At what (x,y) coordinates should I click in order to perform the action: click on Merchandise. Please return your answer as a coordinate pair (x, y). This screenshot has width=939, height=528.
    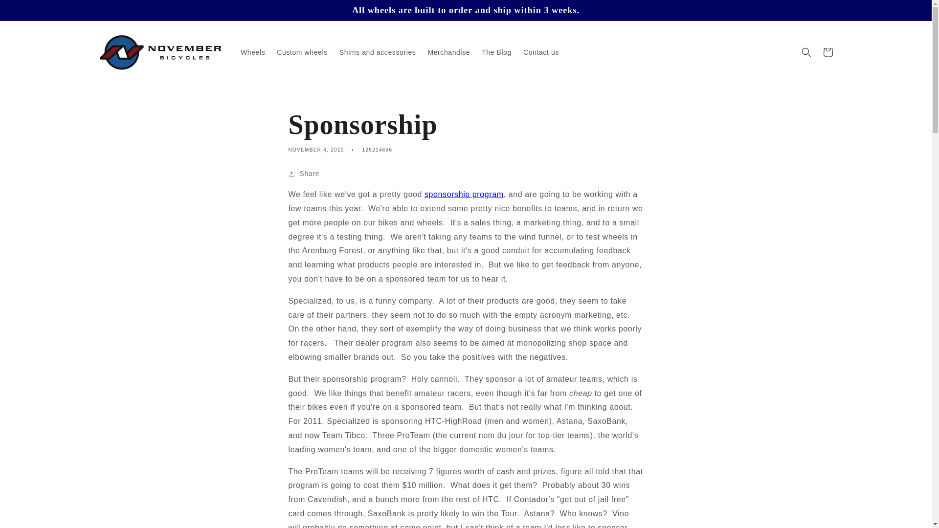
    Looking at the image, I should click on (449, 52).